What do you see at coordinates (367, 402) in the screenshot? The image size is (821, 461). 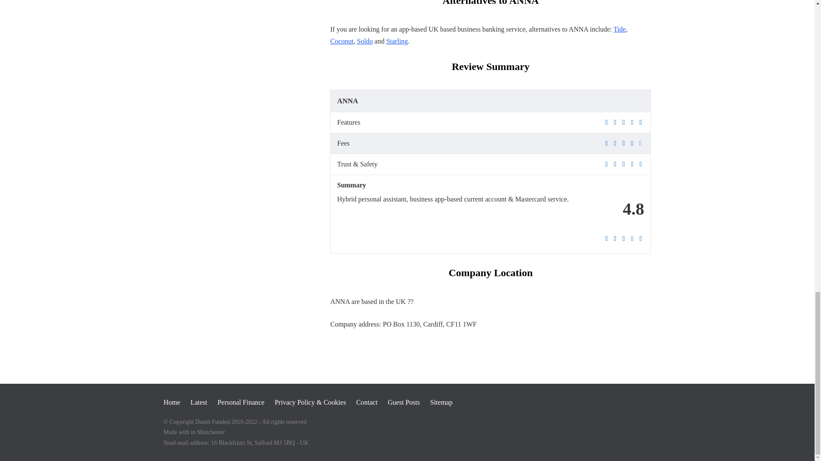 I see `Contact` at bounding box center [367, 402].